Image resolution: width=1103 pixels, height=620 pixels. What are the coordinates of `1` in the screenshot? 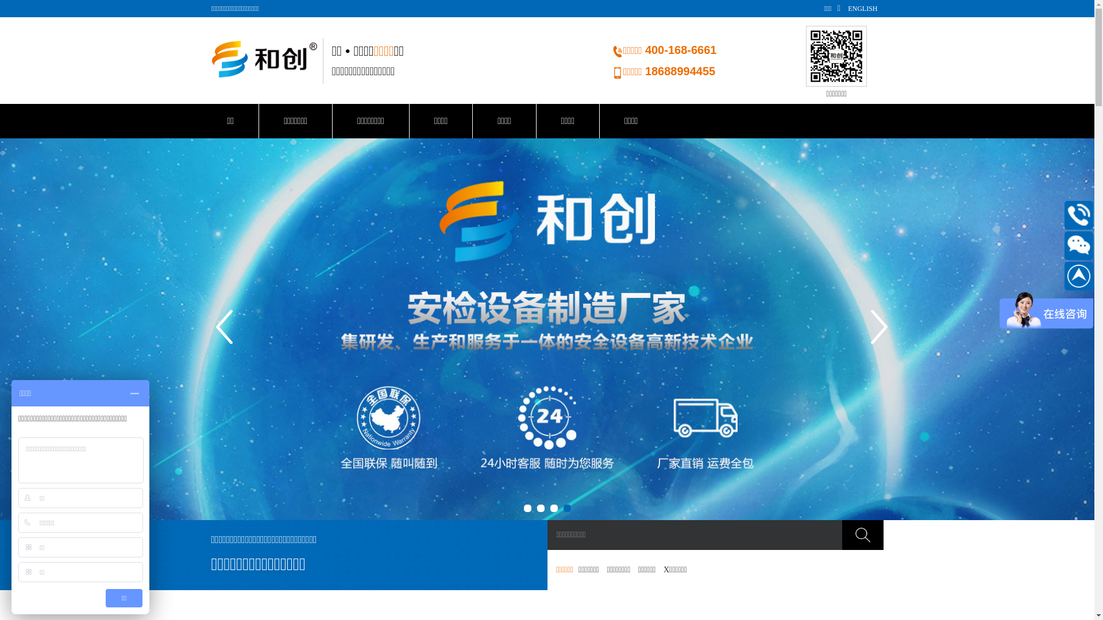 It's located at (527, 509).